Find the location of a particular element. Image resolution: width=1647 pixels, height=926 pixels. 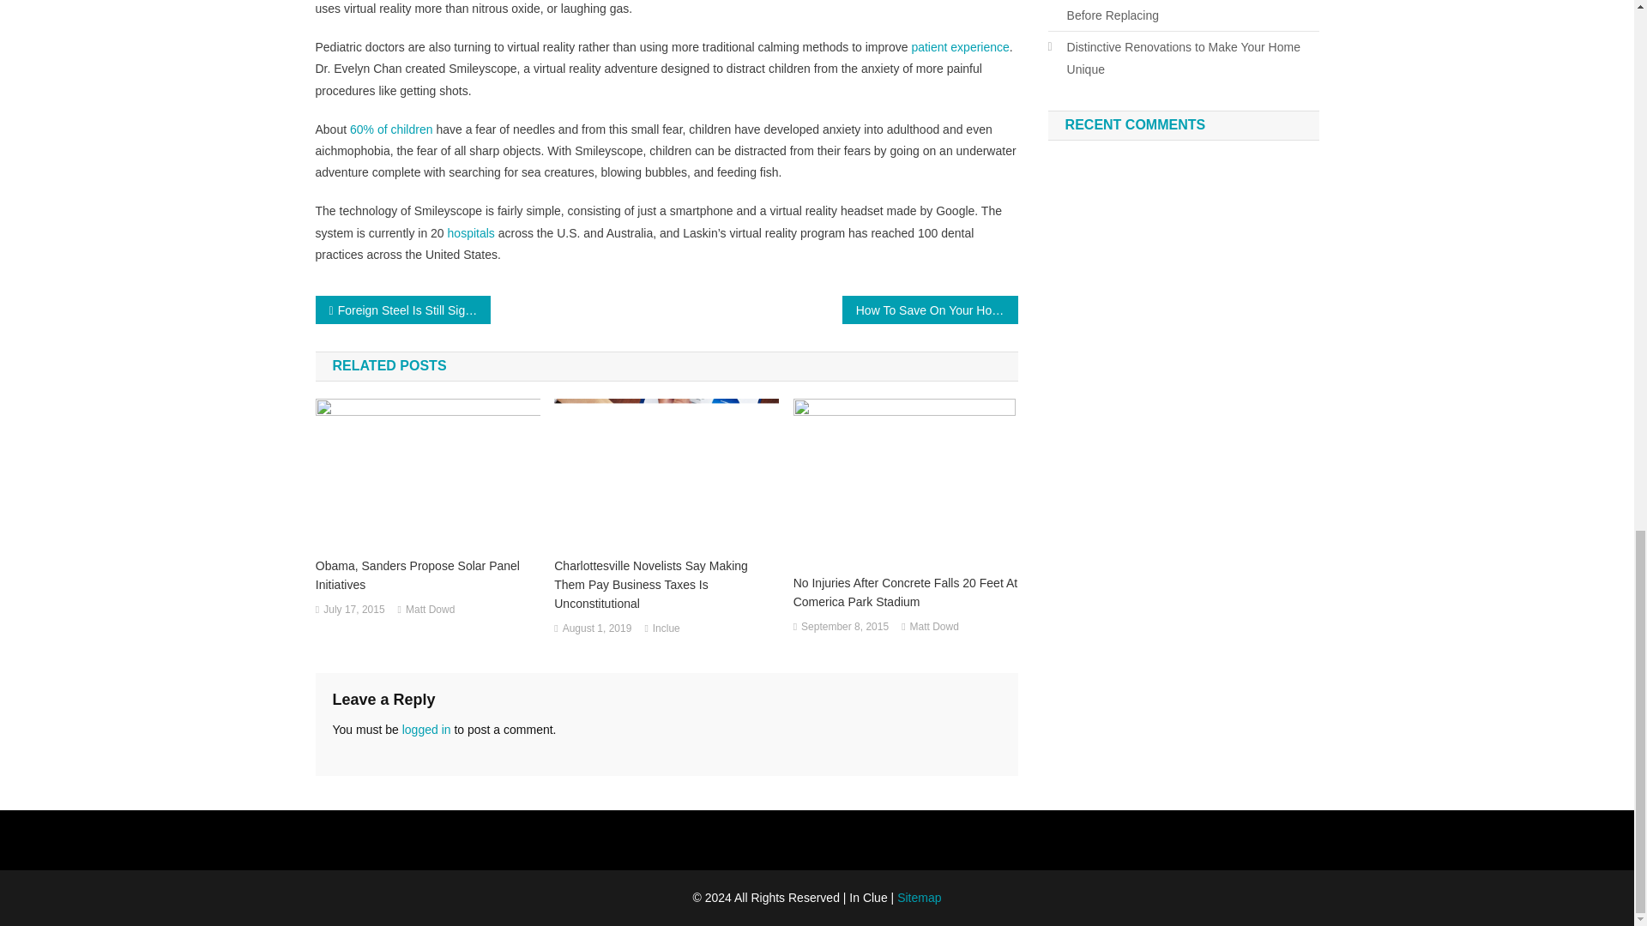

Obama, Sanders Propose Solar Panel Initiatives is located at coordinates (427, 575).